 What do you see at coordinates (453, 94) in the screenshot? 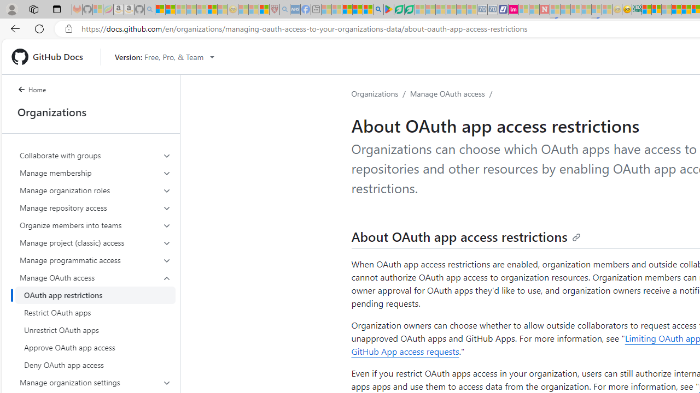
I see `Manage OAuth access/` at bounding box center [453, 94].